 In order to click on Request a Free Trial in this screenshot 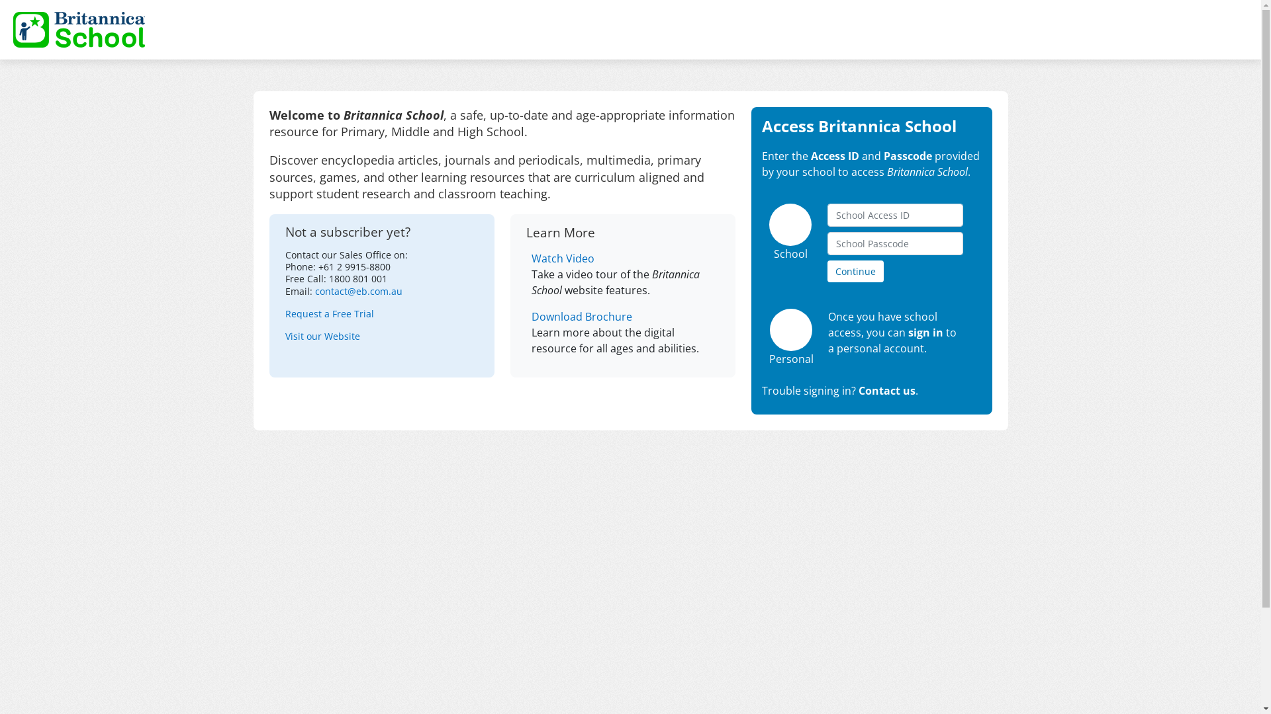, I will do `click(329, 313)`.